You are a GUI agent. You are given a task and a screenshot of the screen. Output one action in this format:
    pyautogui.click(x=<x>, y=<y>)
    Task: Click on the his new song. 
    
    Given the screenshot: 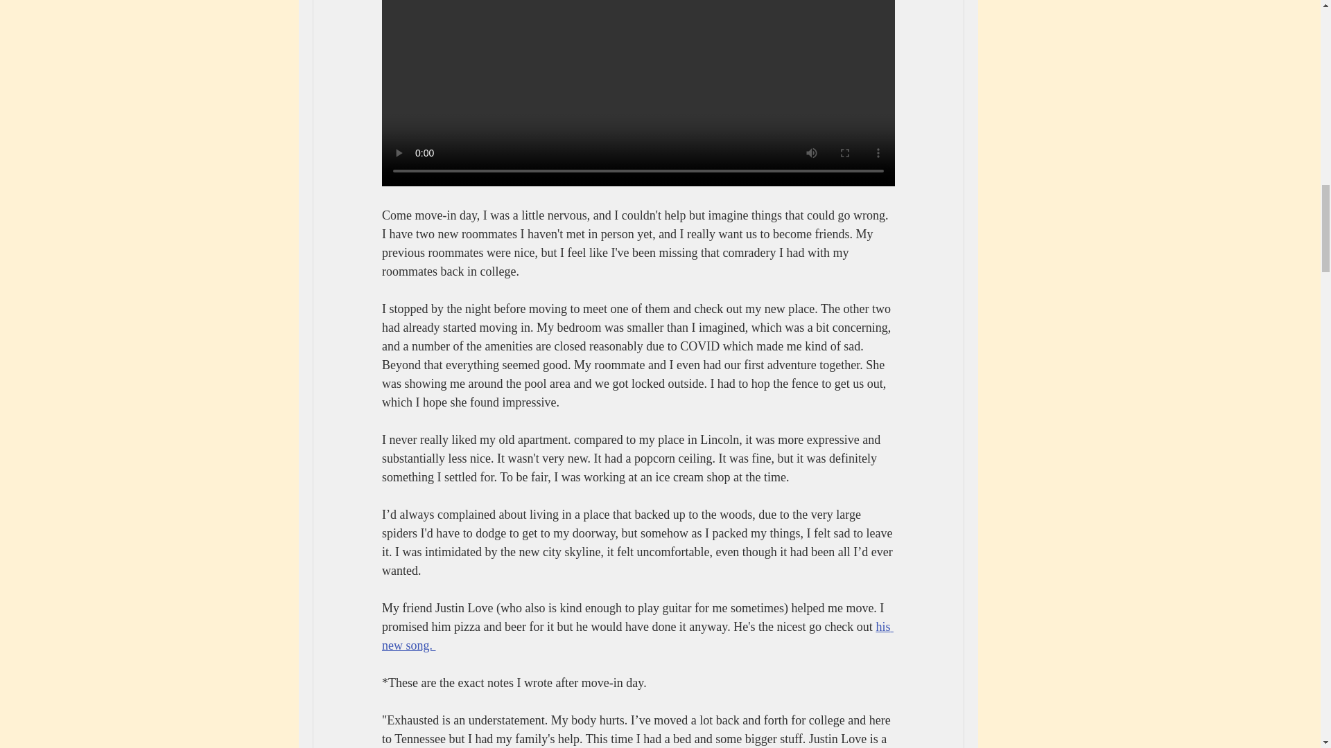 What is the action you would take?
    pyautogui.click(x=636, y=636)
    